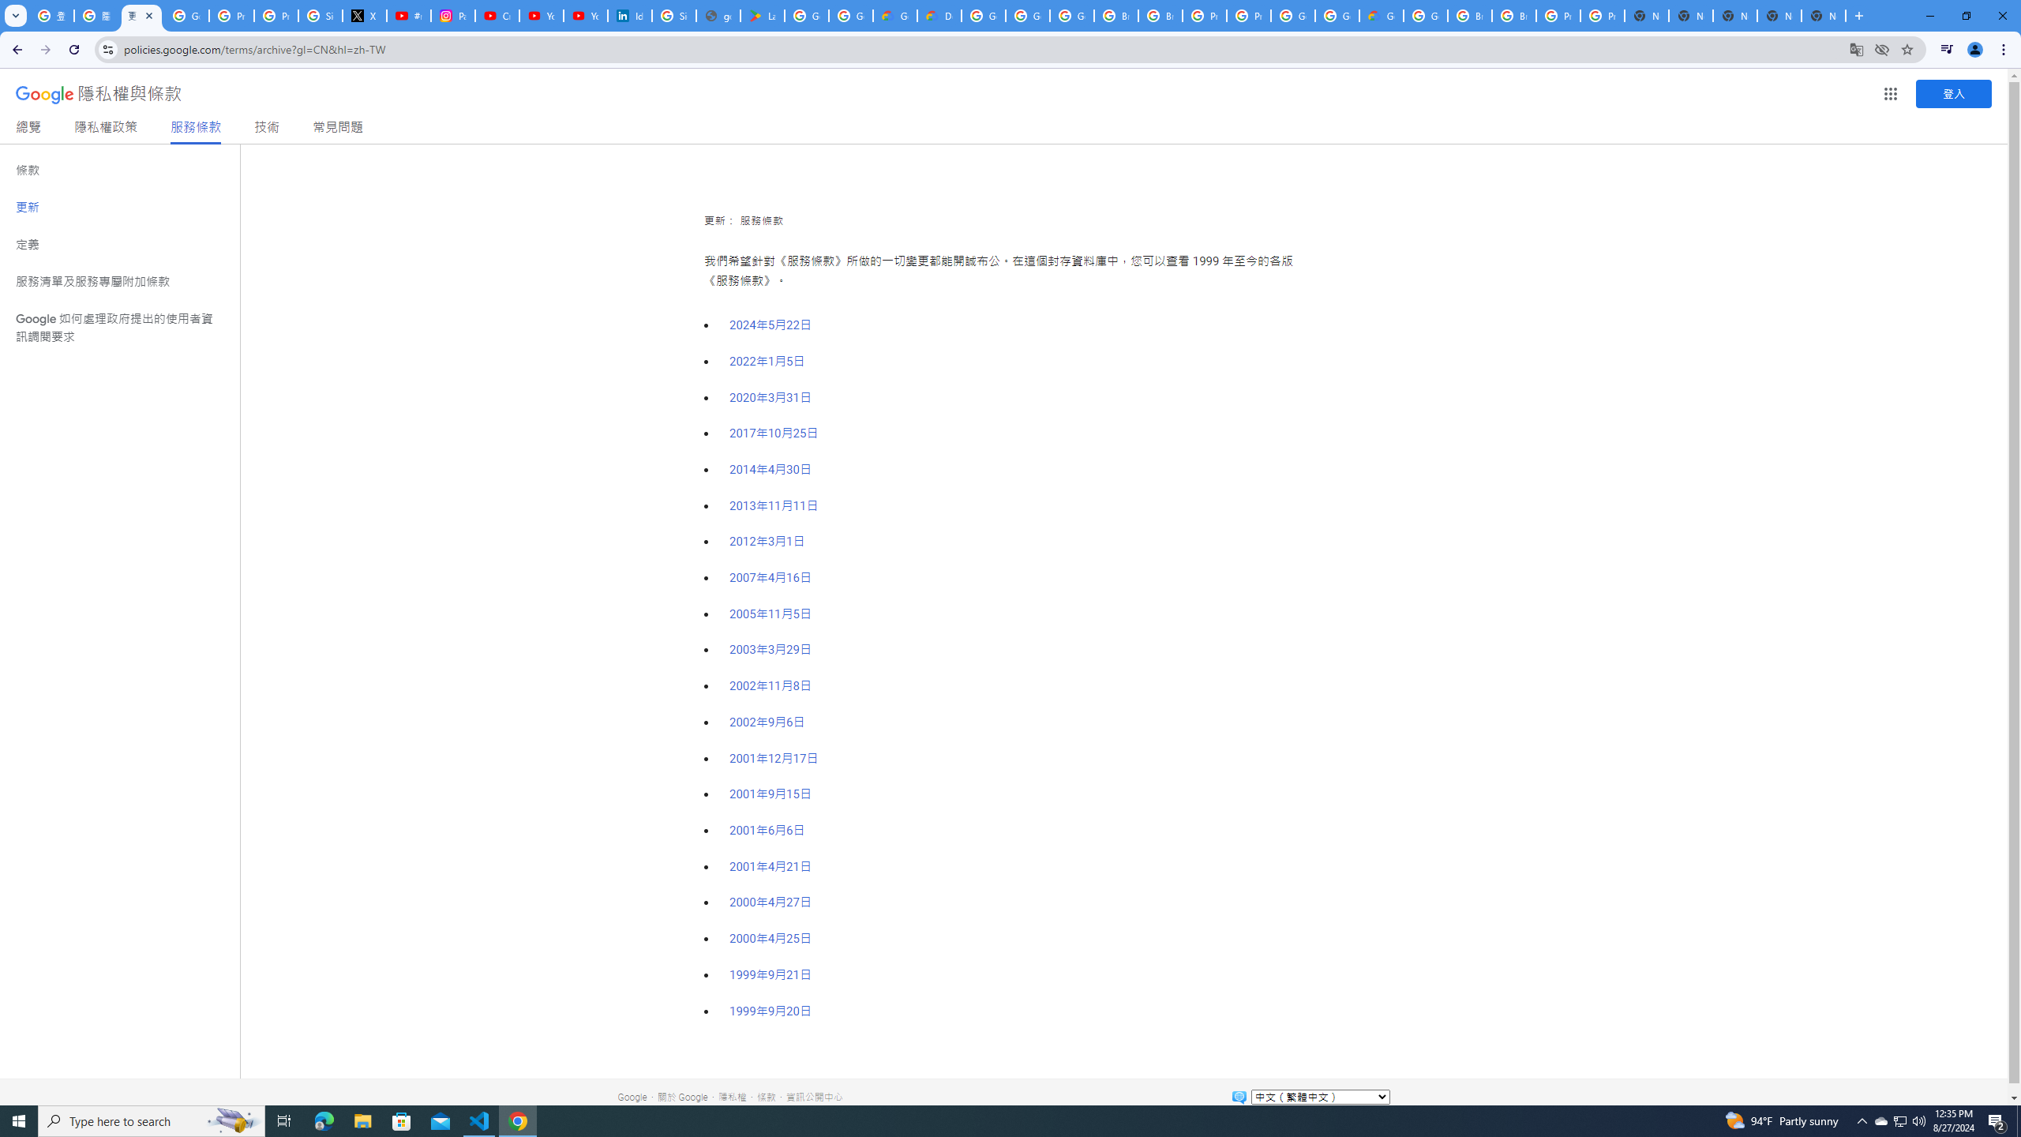 The height and width of the screenshot is (1137, 2021). Describe the element at coordinates (365, 16) in the screenshot. I see `X` at that location.